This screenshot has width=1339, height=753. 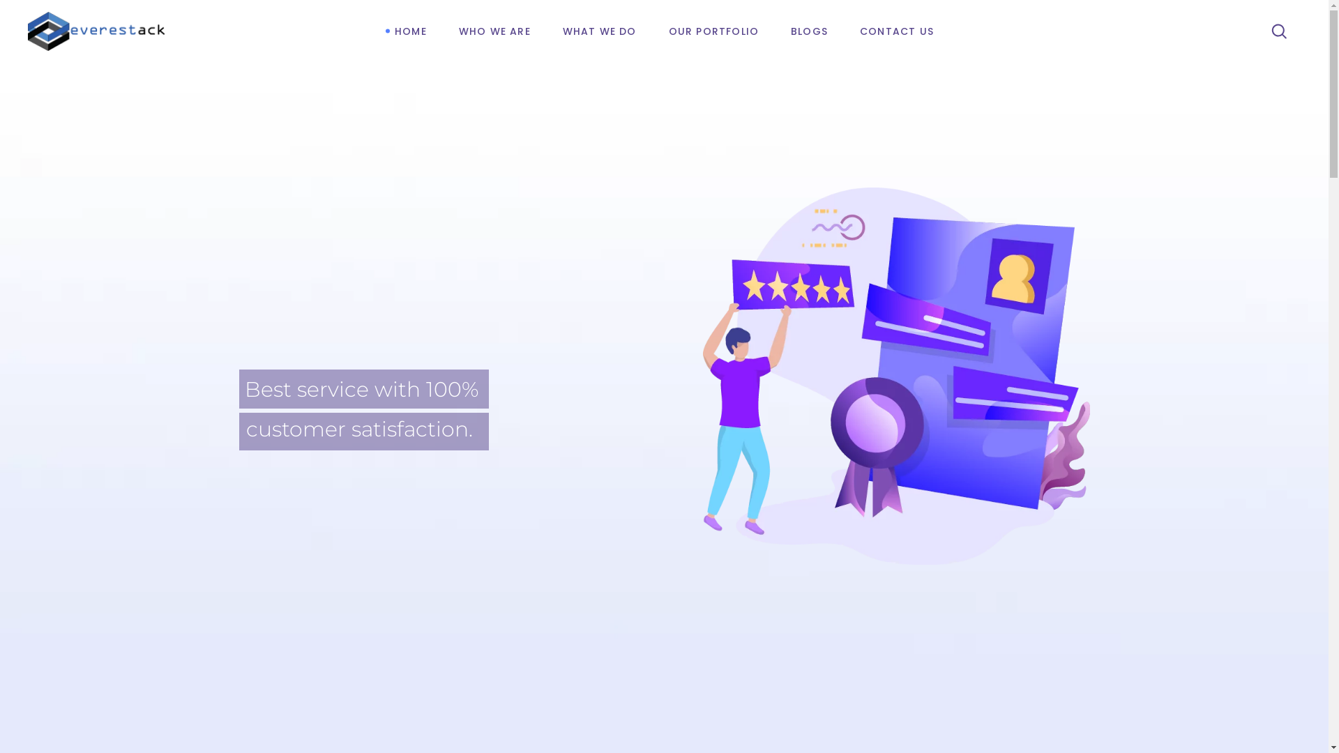 I want to click on BLOGS, so click(x=809, y=31).